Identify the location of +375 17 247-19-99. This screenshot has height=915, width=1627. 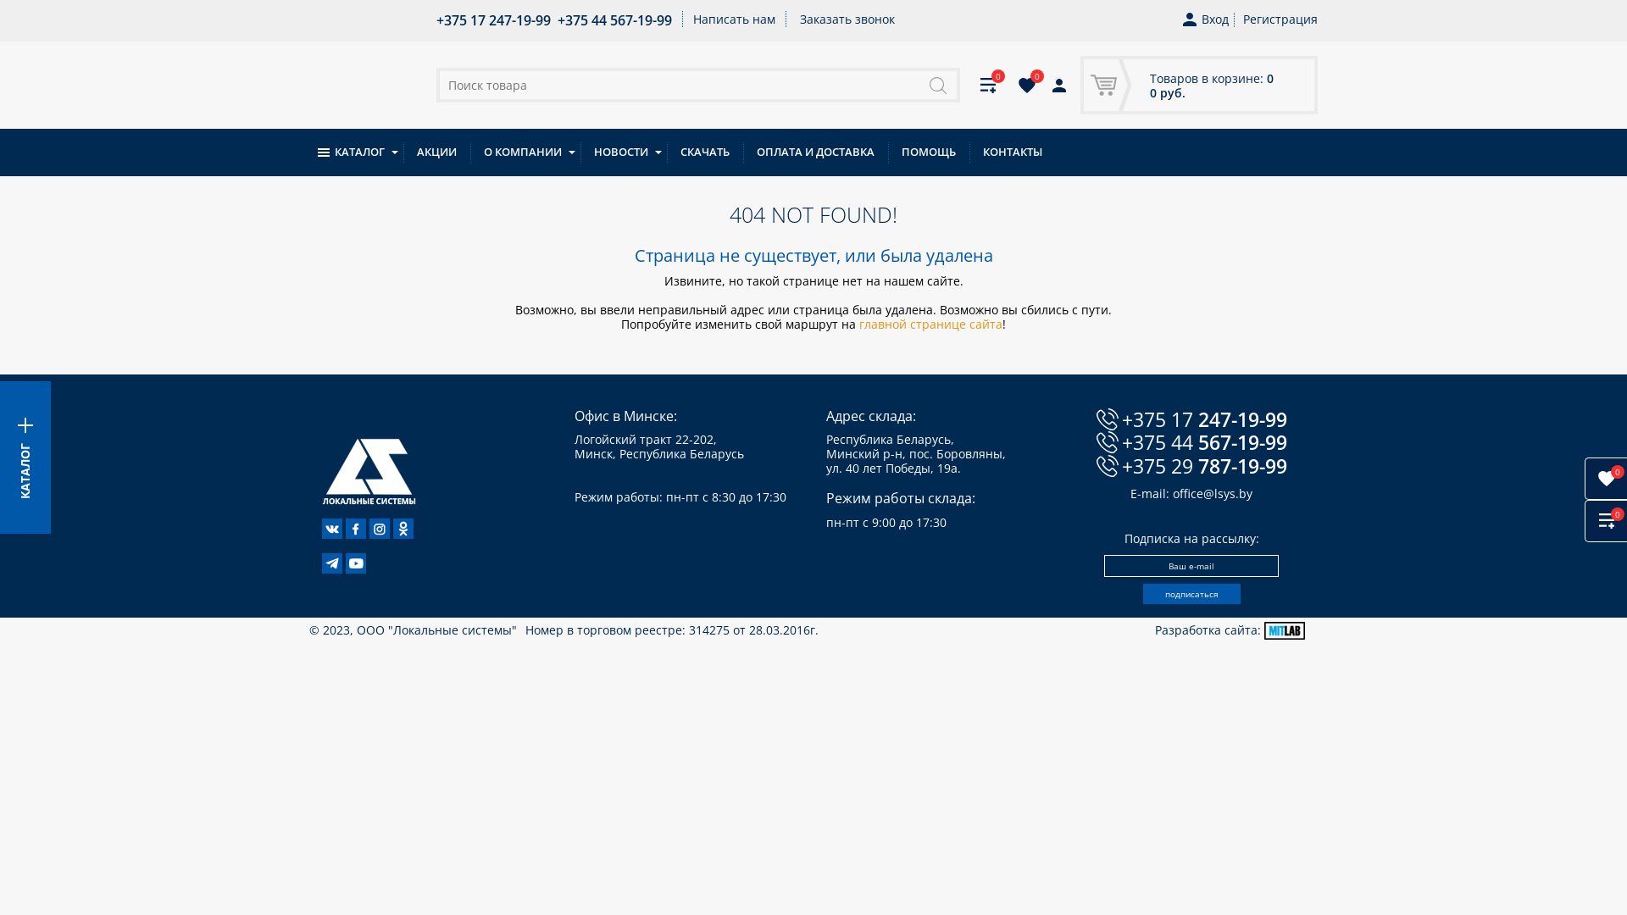
(1191, 419).